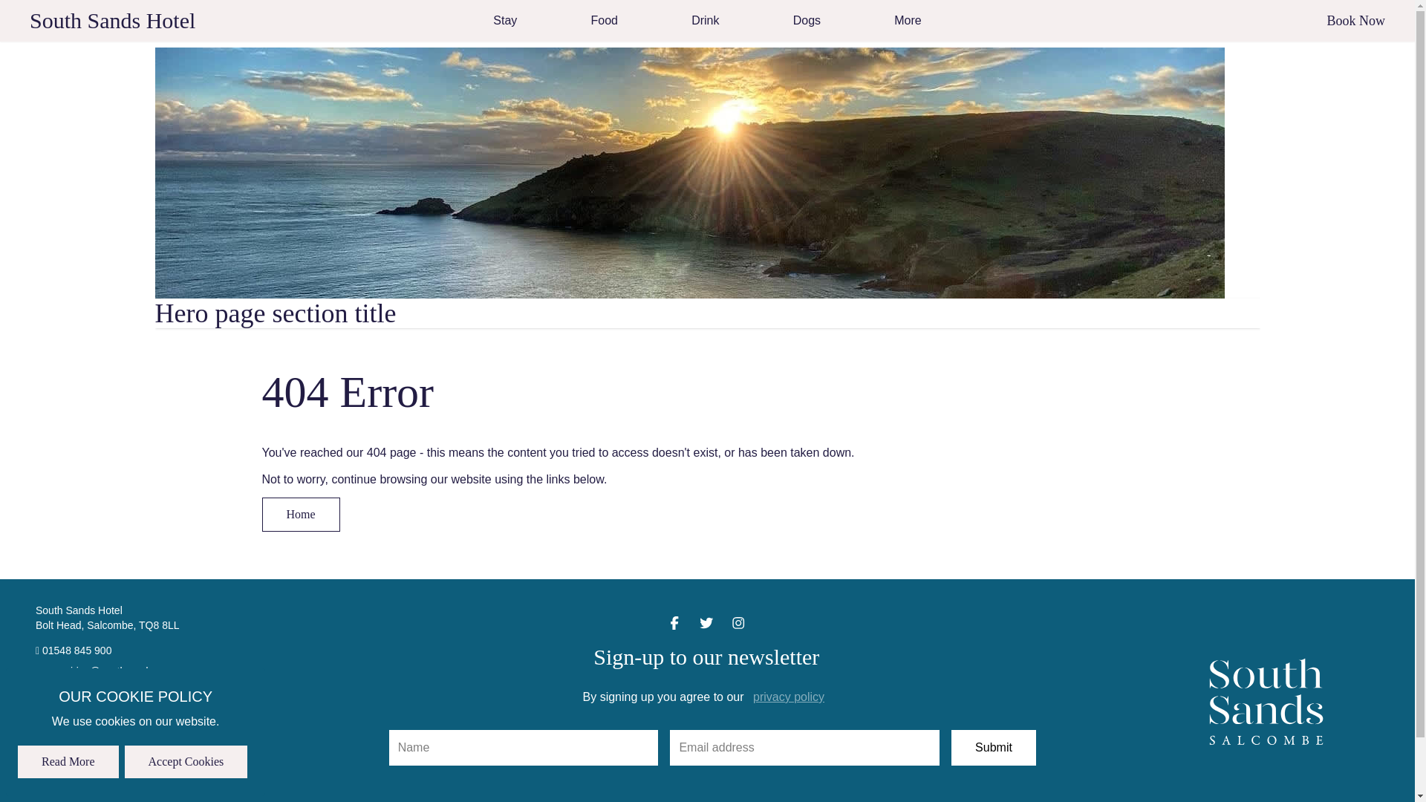  I want to click on Home Page, so click(113, 20).